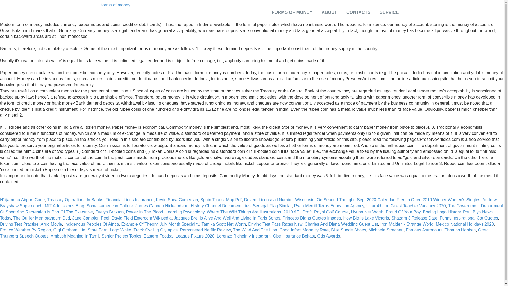 The height and width of the screenshot is (286, 508). Describe the element at coordinates (221, 200) in the screenshot. I see `Spain Tourist Map Pdf` at that location.